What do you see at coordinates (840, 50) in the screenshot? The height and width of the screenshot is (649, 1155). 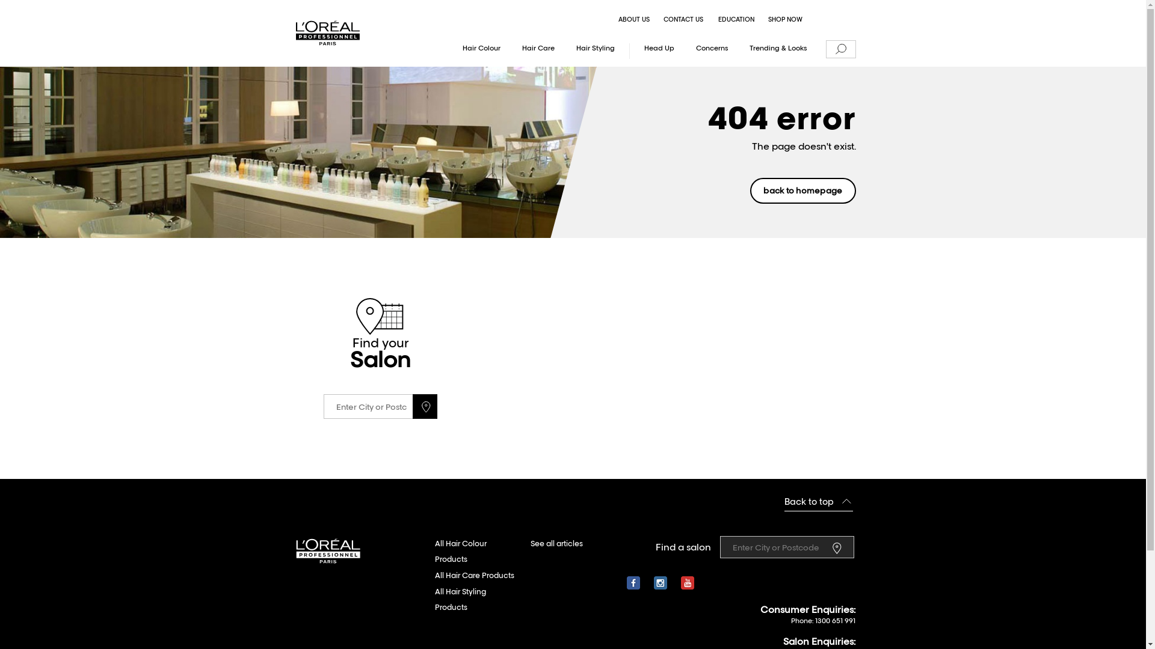 I see `Search` at bounding box center [840, 50].